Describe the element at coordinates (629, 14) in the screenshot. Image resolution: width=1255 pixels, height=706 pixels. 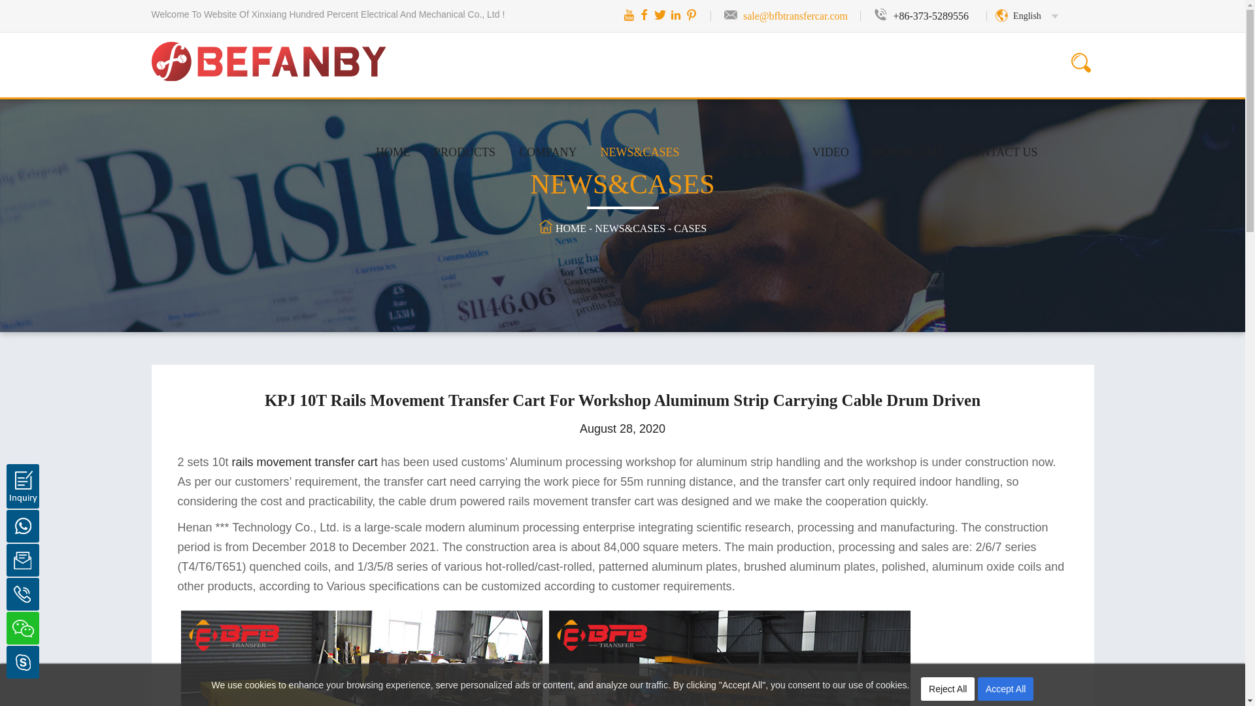
I see `youtube` at that location.